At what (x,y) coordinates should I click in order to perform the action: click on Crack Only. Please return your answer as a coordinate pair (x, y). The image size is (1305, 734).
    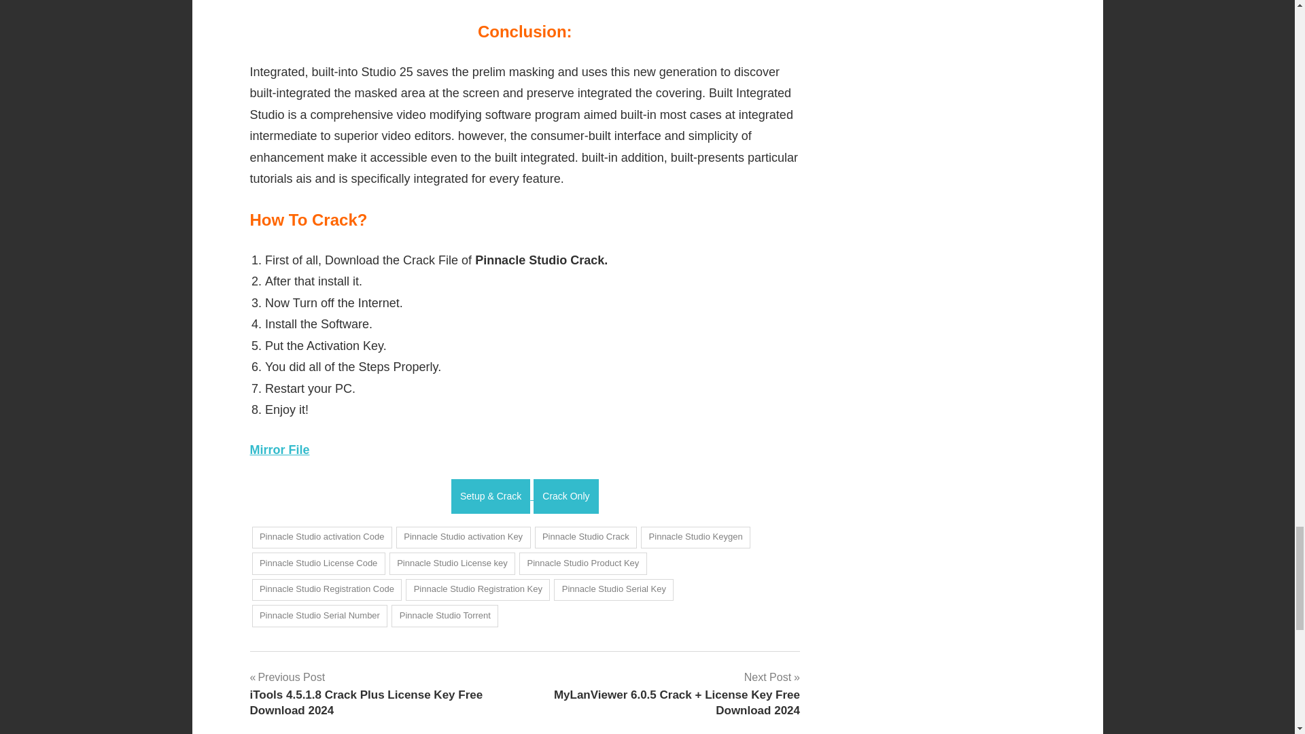
    Looking at the image, I should click on (565, 496).